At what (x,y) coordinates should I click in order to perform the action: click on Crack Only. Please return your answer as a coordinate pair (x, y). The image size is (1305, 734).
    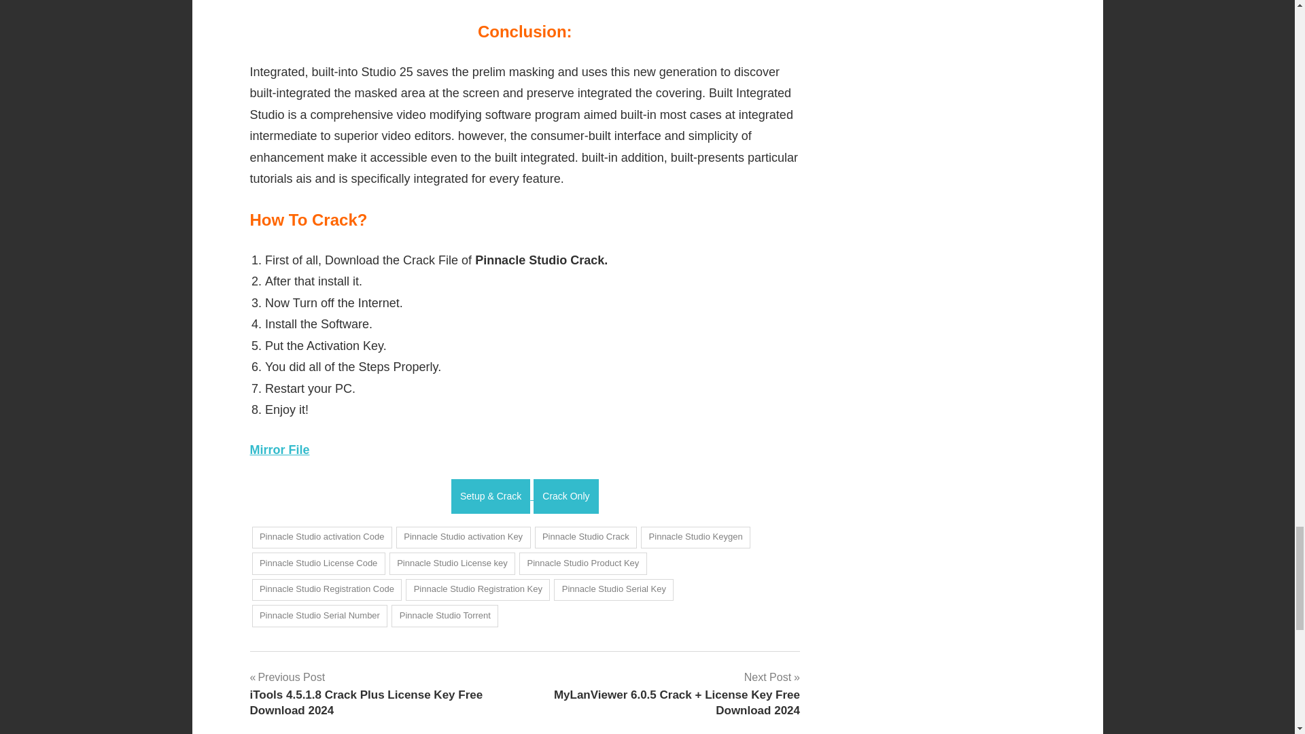
    Looking at the image, I should click on (565, 496).